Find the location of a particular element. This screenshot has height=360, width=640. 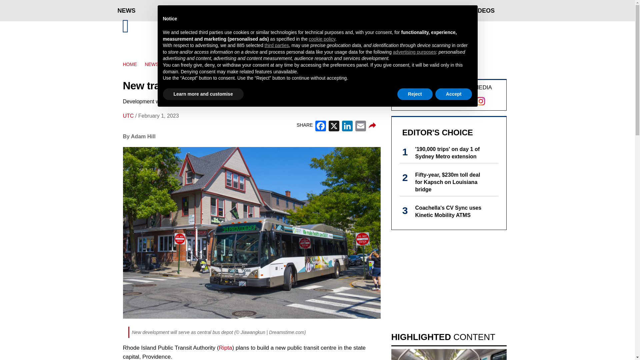

3rd party ad content is located at coordinates (449, 278).